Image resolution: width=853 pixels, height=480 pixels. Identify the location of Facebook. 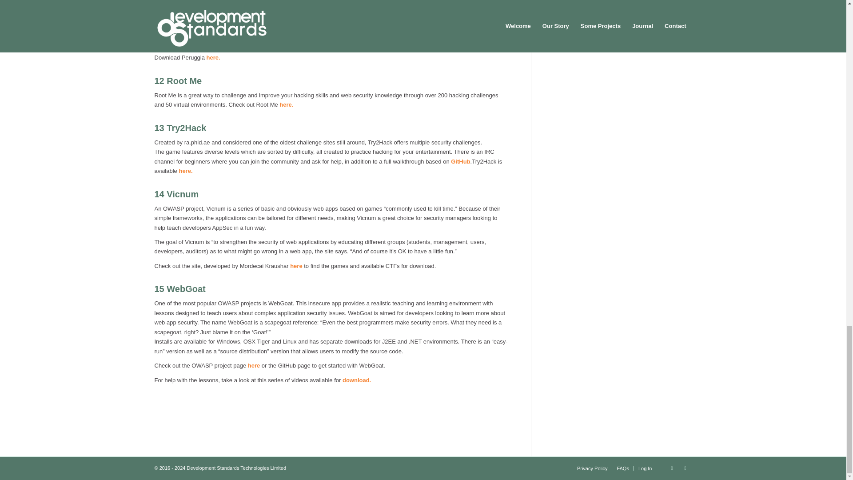
(685, 468).